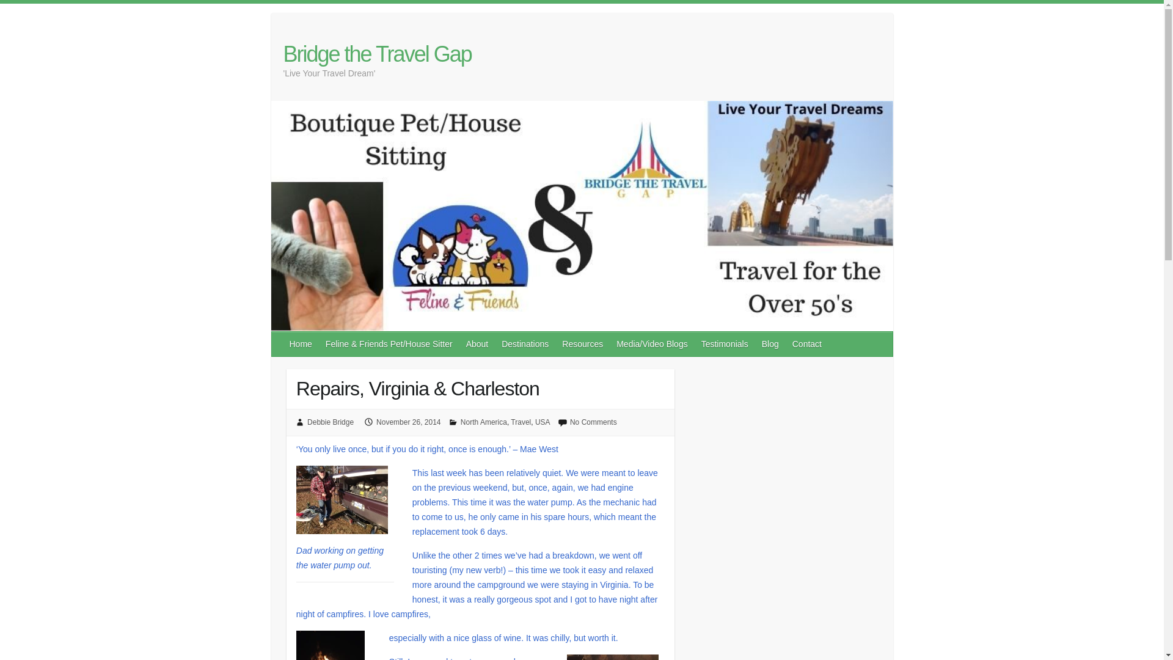 This screenshot has width=1173, height=660. What do you see at coordinates (378, 54) in the screenshot?
I see `Bridge the Travel Gap` at bounding box center [378, 54].